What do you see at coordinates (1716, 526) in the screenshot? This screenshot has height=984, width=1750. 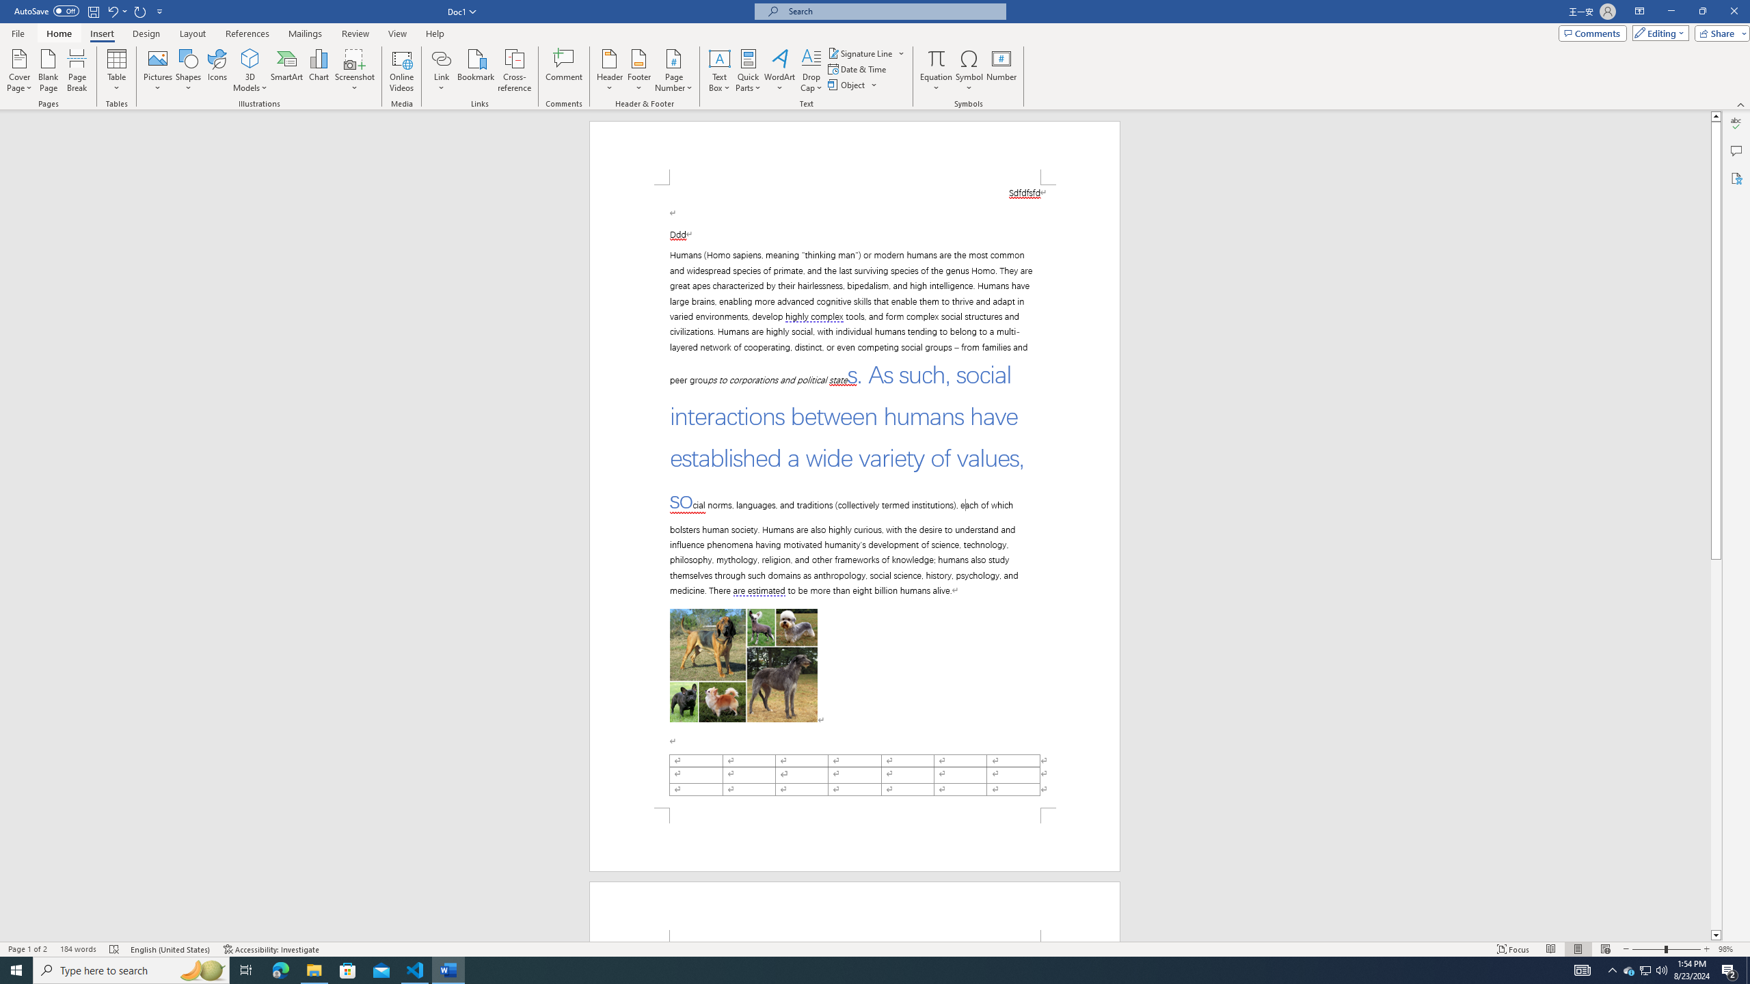 I see `Class: NetUIScrollBar` at bounding box center [1716, 526].